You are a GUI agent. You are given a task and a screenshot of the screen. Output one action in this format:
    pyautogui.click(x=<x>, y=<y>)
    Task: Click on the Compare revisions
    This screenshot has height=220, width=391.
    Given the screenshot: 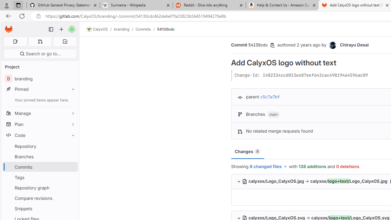 What is the action you would take?
    pyautogui.click(x=40, y=198)
    